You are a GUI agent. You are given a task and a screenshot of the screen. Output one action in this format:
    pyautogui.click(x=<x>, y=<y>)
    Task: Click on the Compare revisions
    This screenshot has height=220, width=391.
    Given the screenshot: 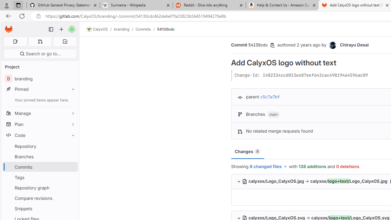 What is the action you would take?
    pyautogui.click(x=40, y=198)
    